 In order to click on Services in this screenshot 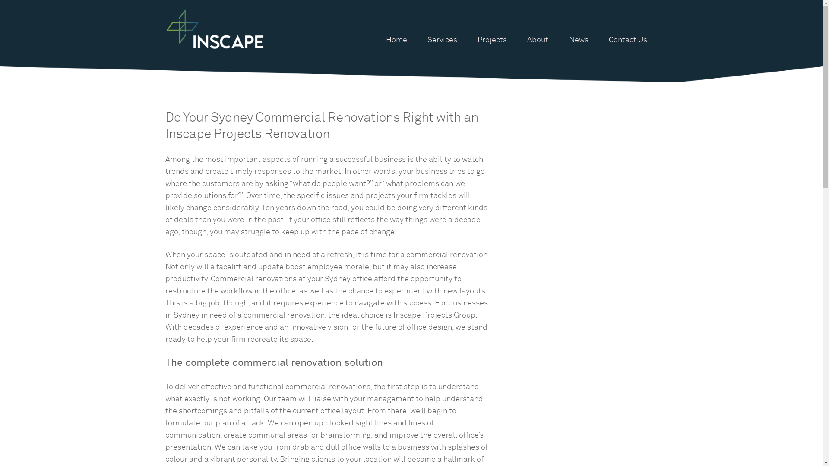, I will do `click(442, 40)`.